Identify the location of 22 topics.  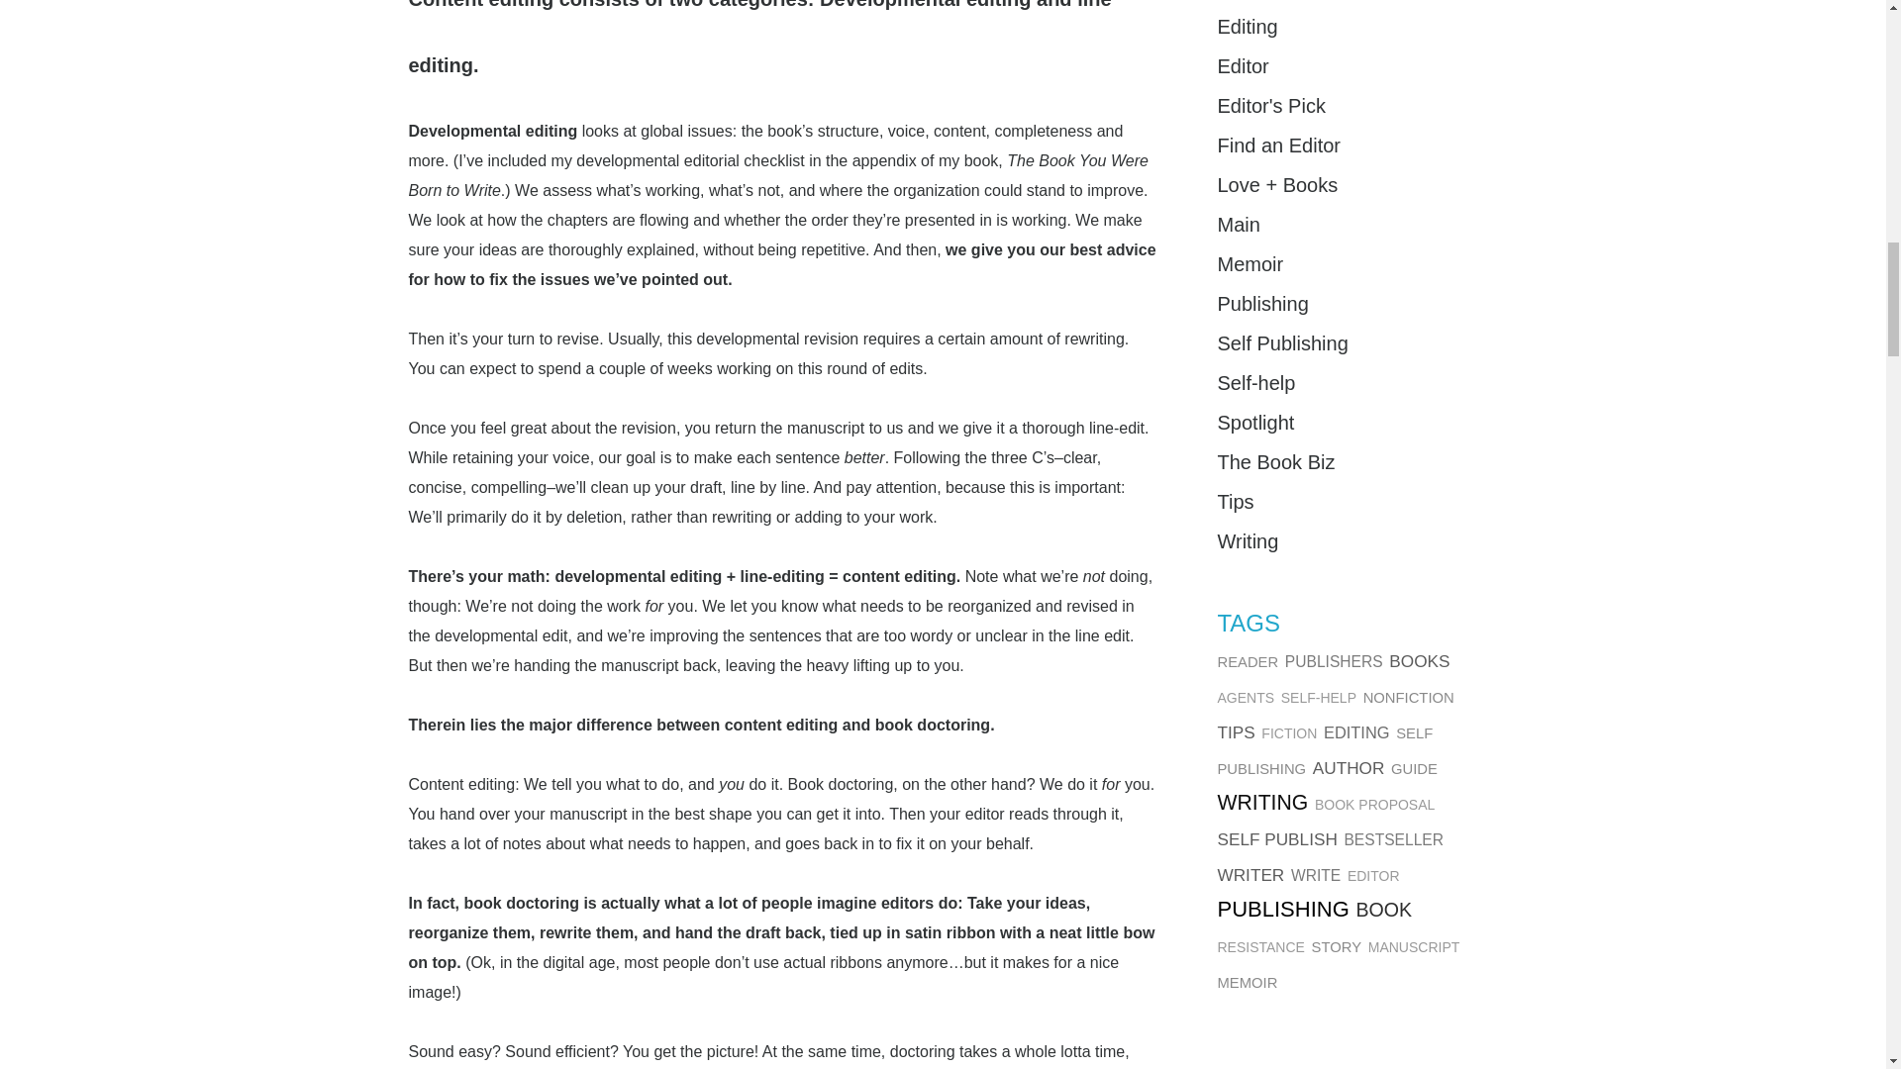
(1247, 661).